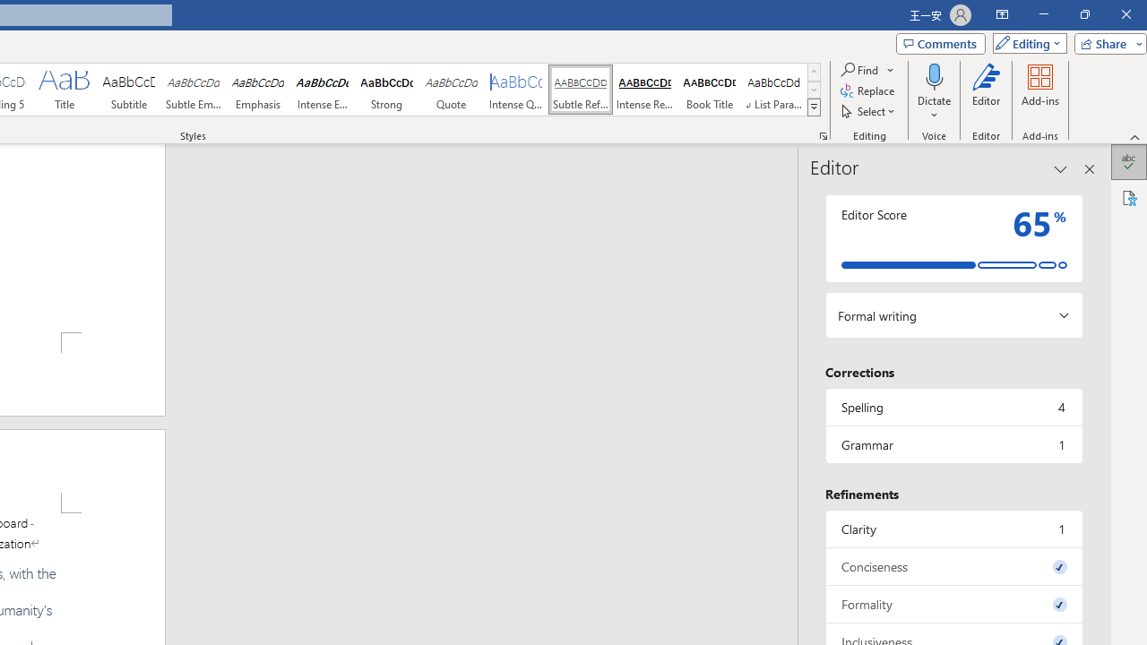 The image size is (1147, 645). Describe the element at coordinates (645, 90) in the screenshot. I see `Intense Reference` at that location.